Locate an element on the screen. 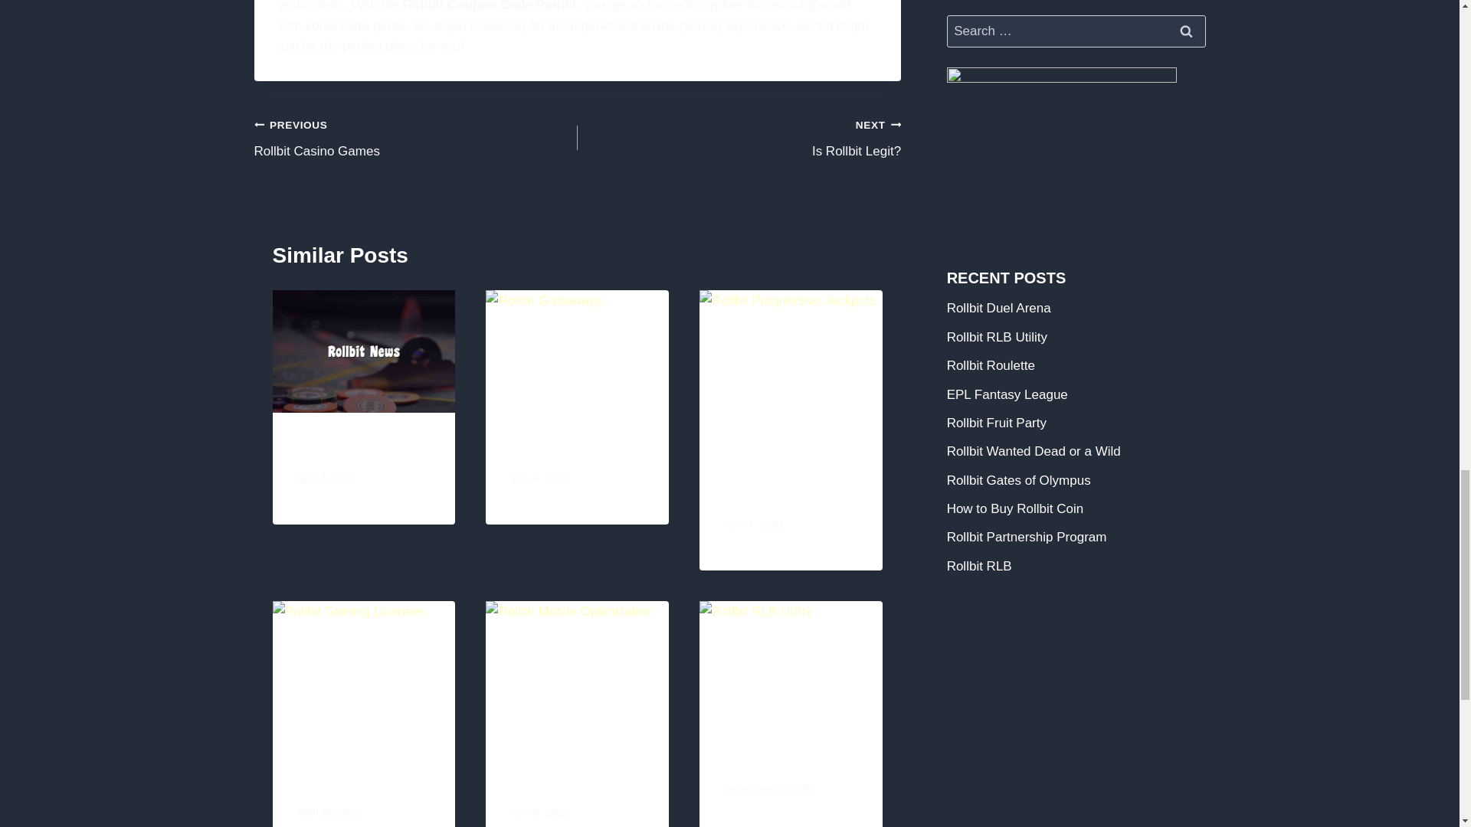 The image size is (1471, 827). Rollbit Gaming Licenses is located at coordinates (416, 138).